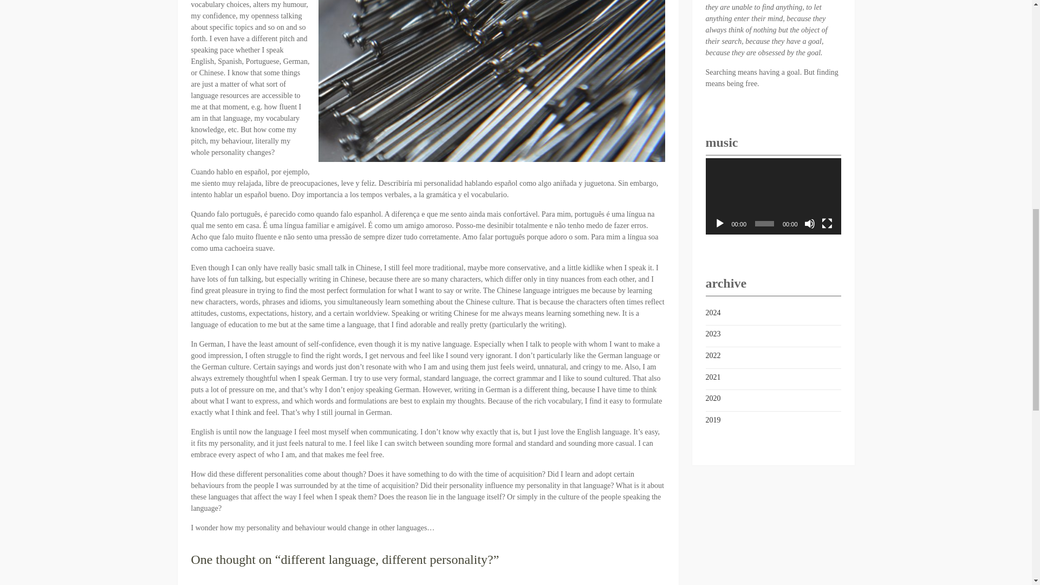 The width and height of the screenshot is (1040, 585). Describe the element at coordinates (719, 223) in the screenshot. I see `Play` at that location.